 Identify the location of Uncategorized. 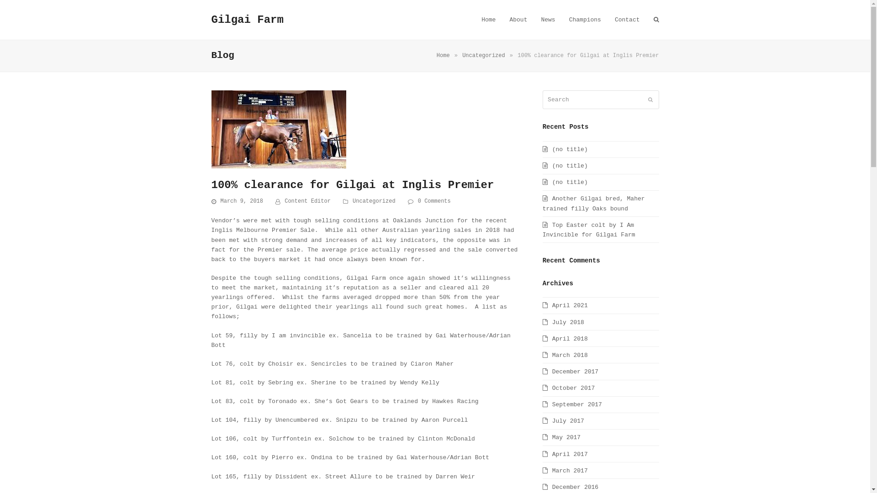
(484, 56).